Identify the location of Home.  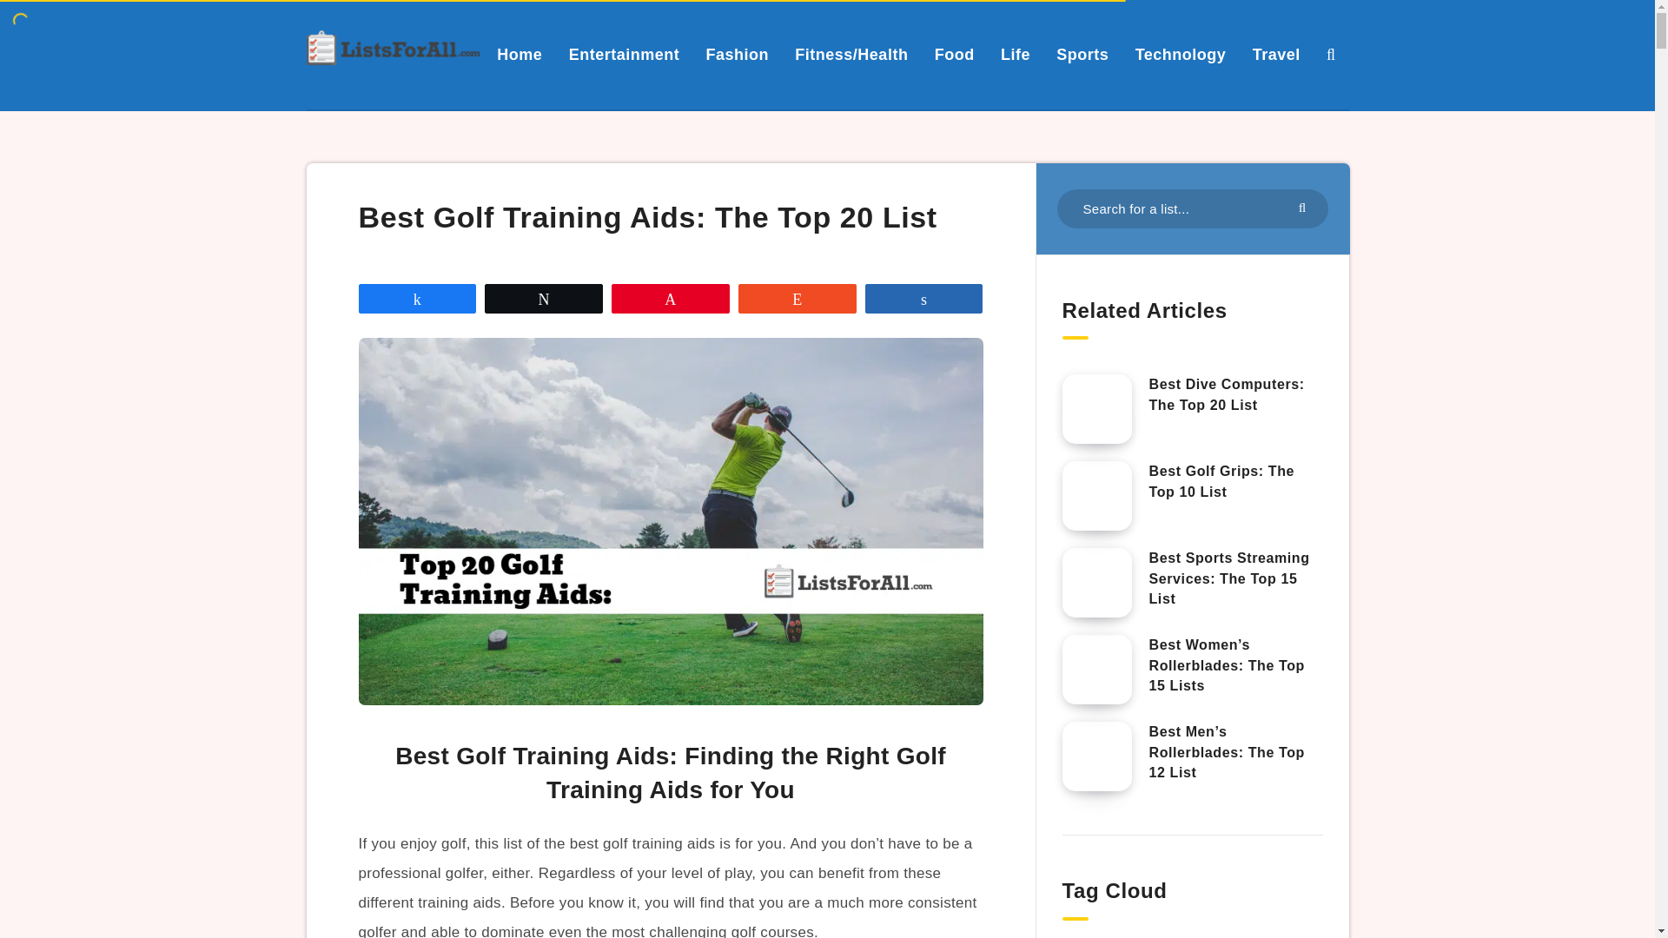
(520, 54).